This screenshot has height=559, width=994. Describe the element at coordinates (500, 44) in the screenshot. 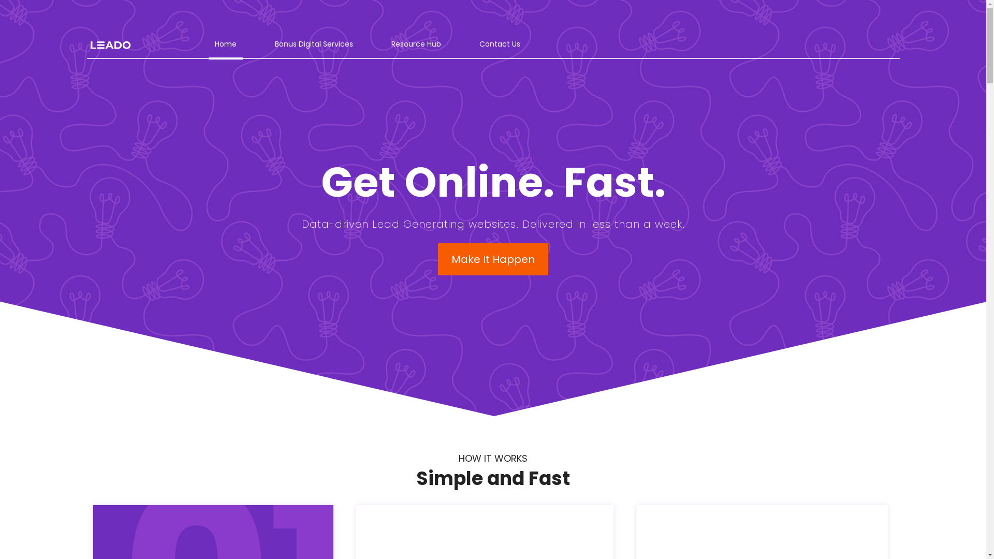

I see `Contact Us` at that location.